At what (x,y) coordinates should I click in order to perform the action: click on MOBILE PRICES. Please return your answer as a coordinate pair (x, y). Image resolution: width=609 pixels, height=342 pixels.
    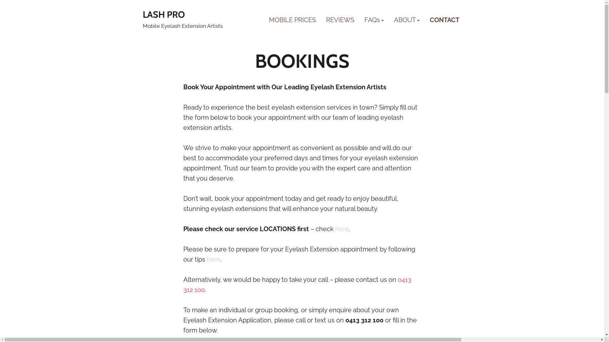
    Looking at the image, I should click on (292, 20).